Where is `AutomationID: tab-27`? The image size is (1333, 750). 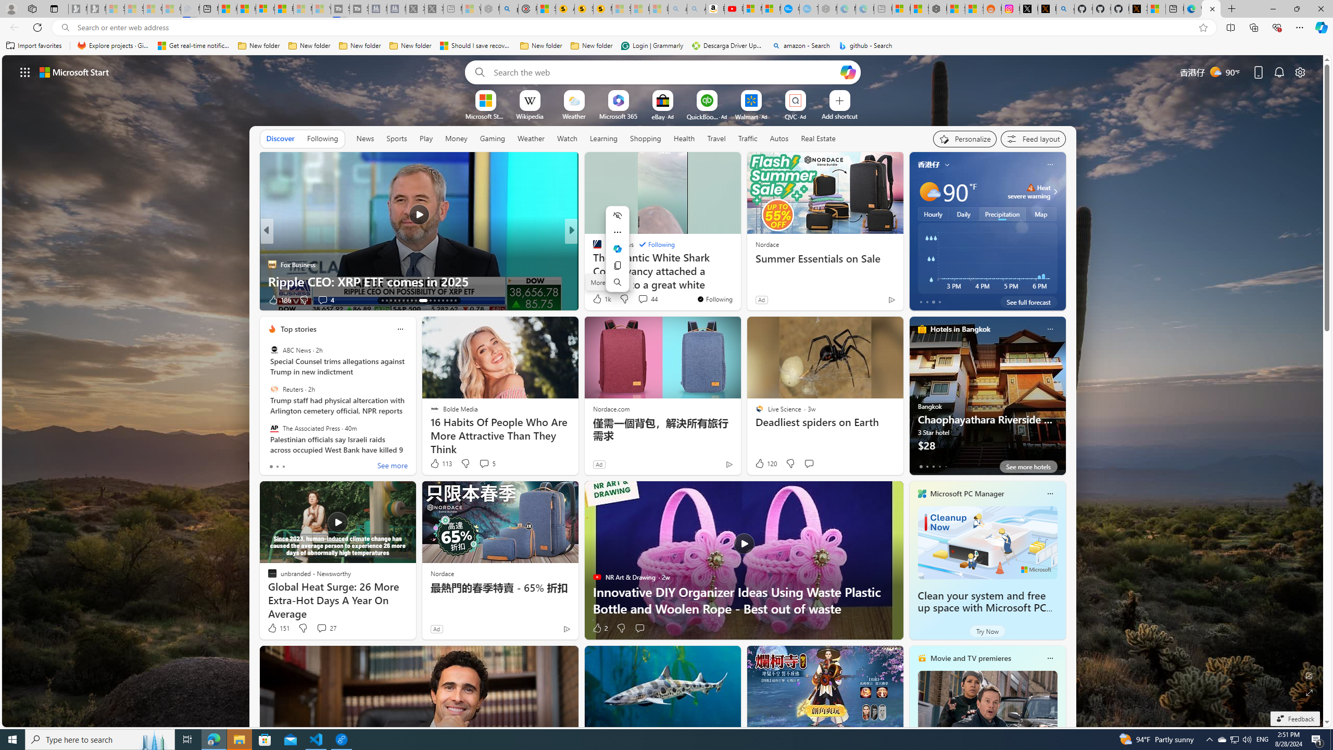 AutomationID: tab-27 is located at coordinates (447, 301).